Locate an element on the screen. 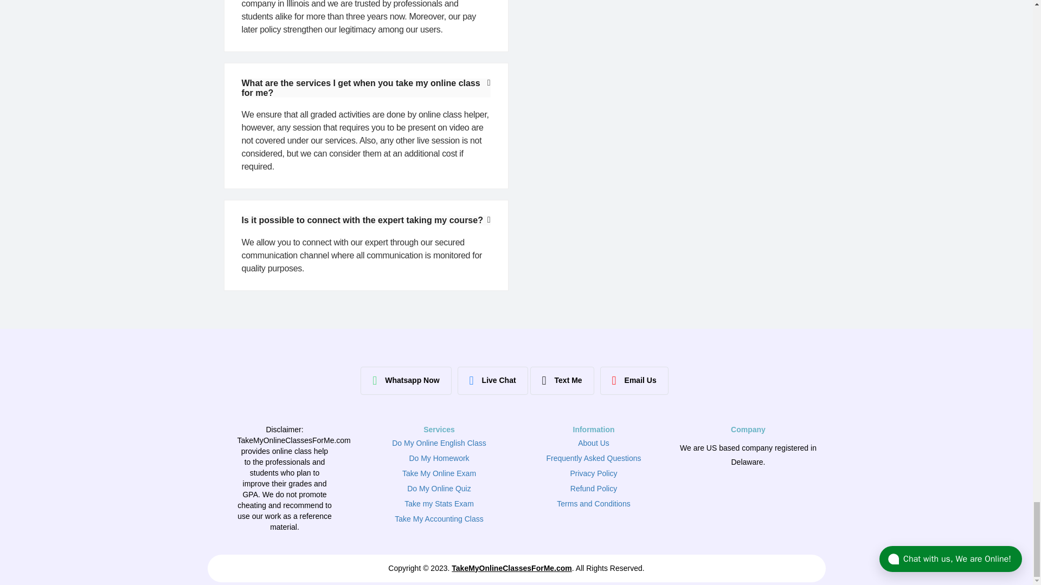 The width and height of the screenshot is (1041, 585). Take My Online Exam is located at coordinates (439, 473).